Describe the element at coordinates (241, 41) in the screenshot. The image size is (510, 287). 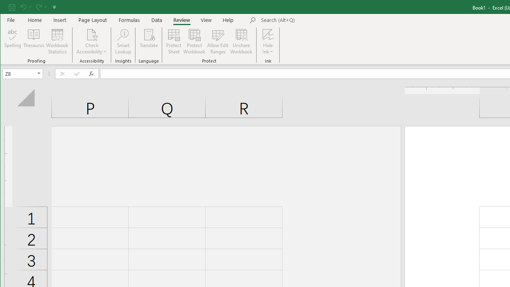
I see `Unshare Workbook` at that location.